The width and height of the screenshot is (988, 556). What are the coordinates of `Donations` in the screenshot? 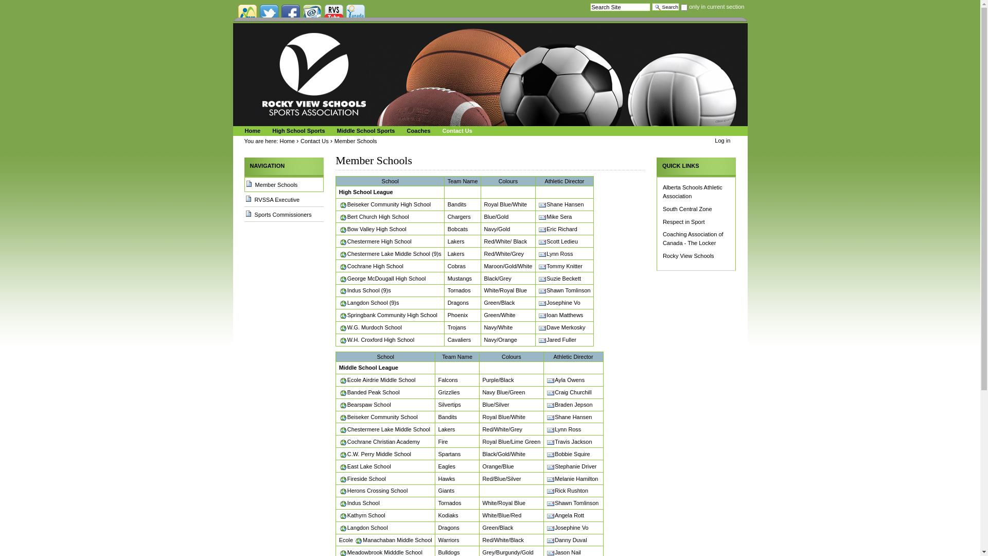 It's located at (355, 13).